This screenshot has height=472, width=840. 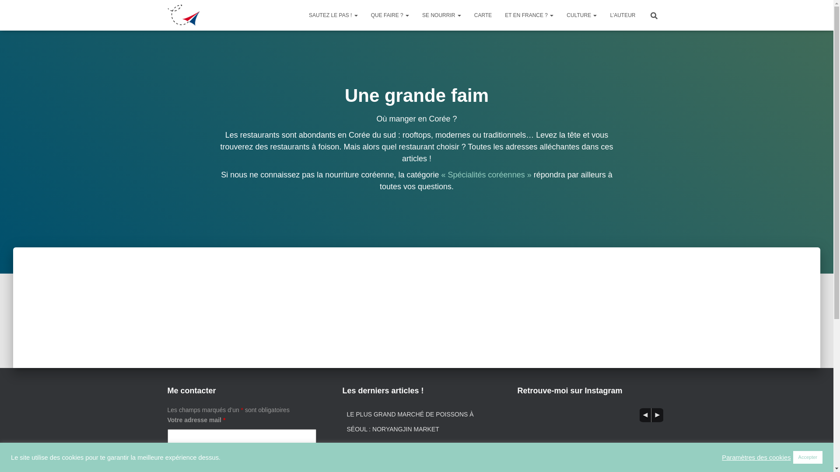 I want to click on Rechercher, so click(x=2, y=10).